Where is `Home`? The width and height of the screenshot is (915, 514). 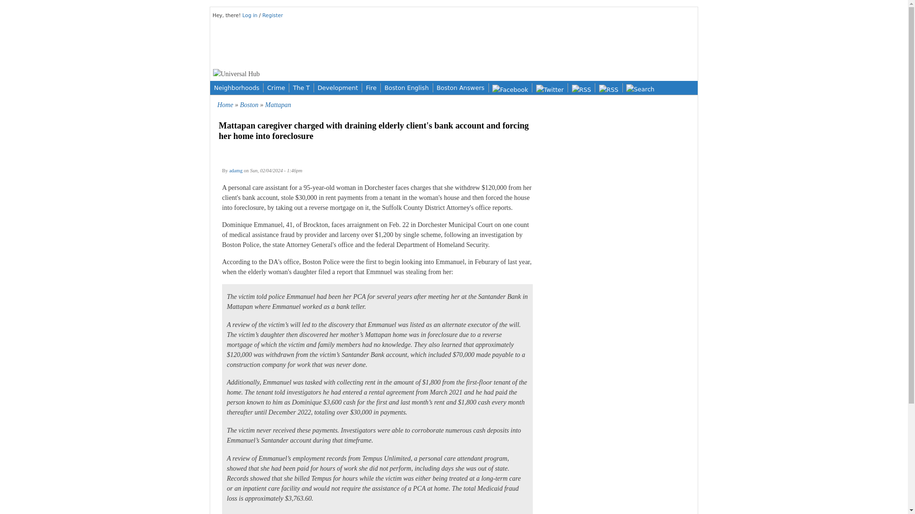
Home is located at coordinates (225, 105).